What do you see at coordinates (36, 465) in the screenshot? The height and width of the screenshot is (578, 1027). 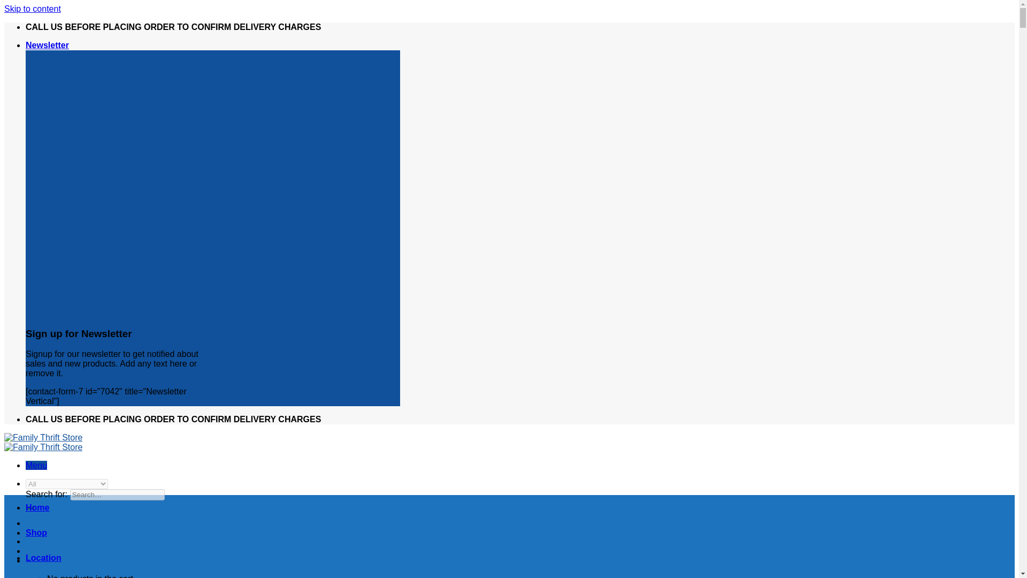 I see `Menu` at bounding box center [36, 465].